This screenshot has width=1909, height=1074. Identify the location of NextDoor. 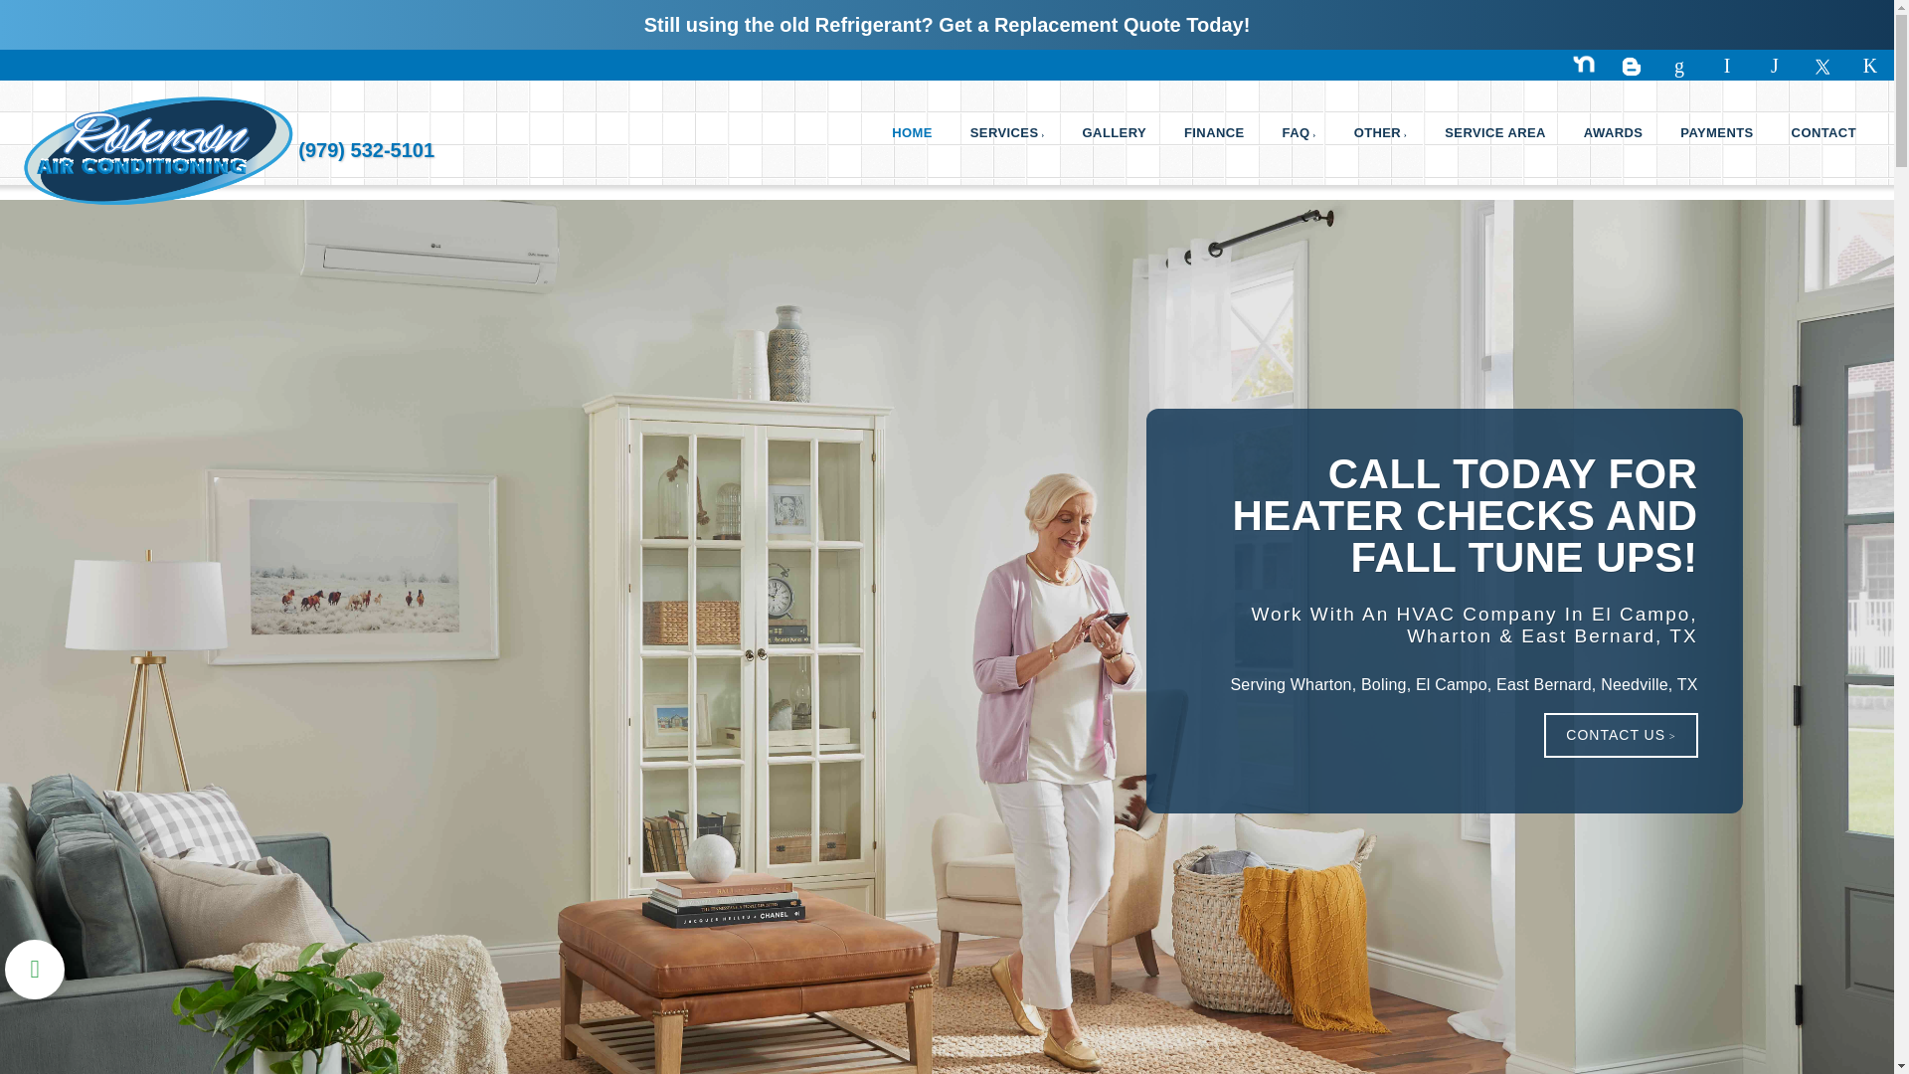
(1583, 68).